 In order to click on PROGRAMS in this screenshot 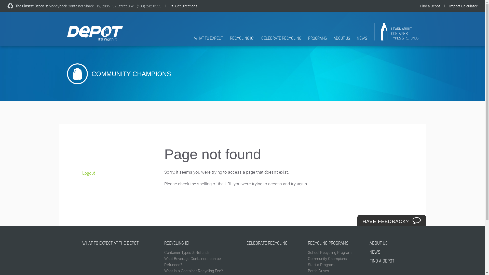, I will do `click(317, 41)`.